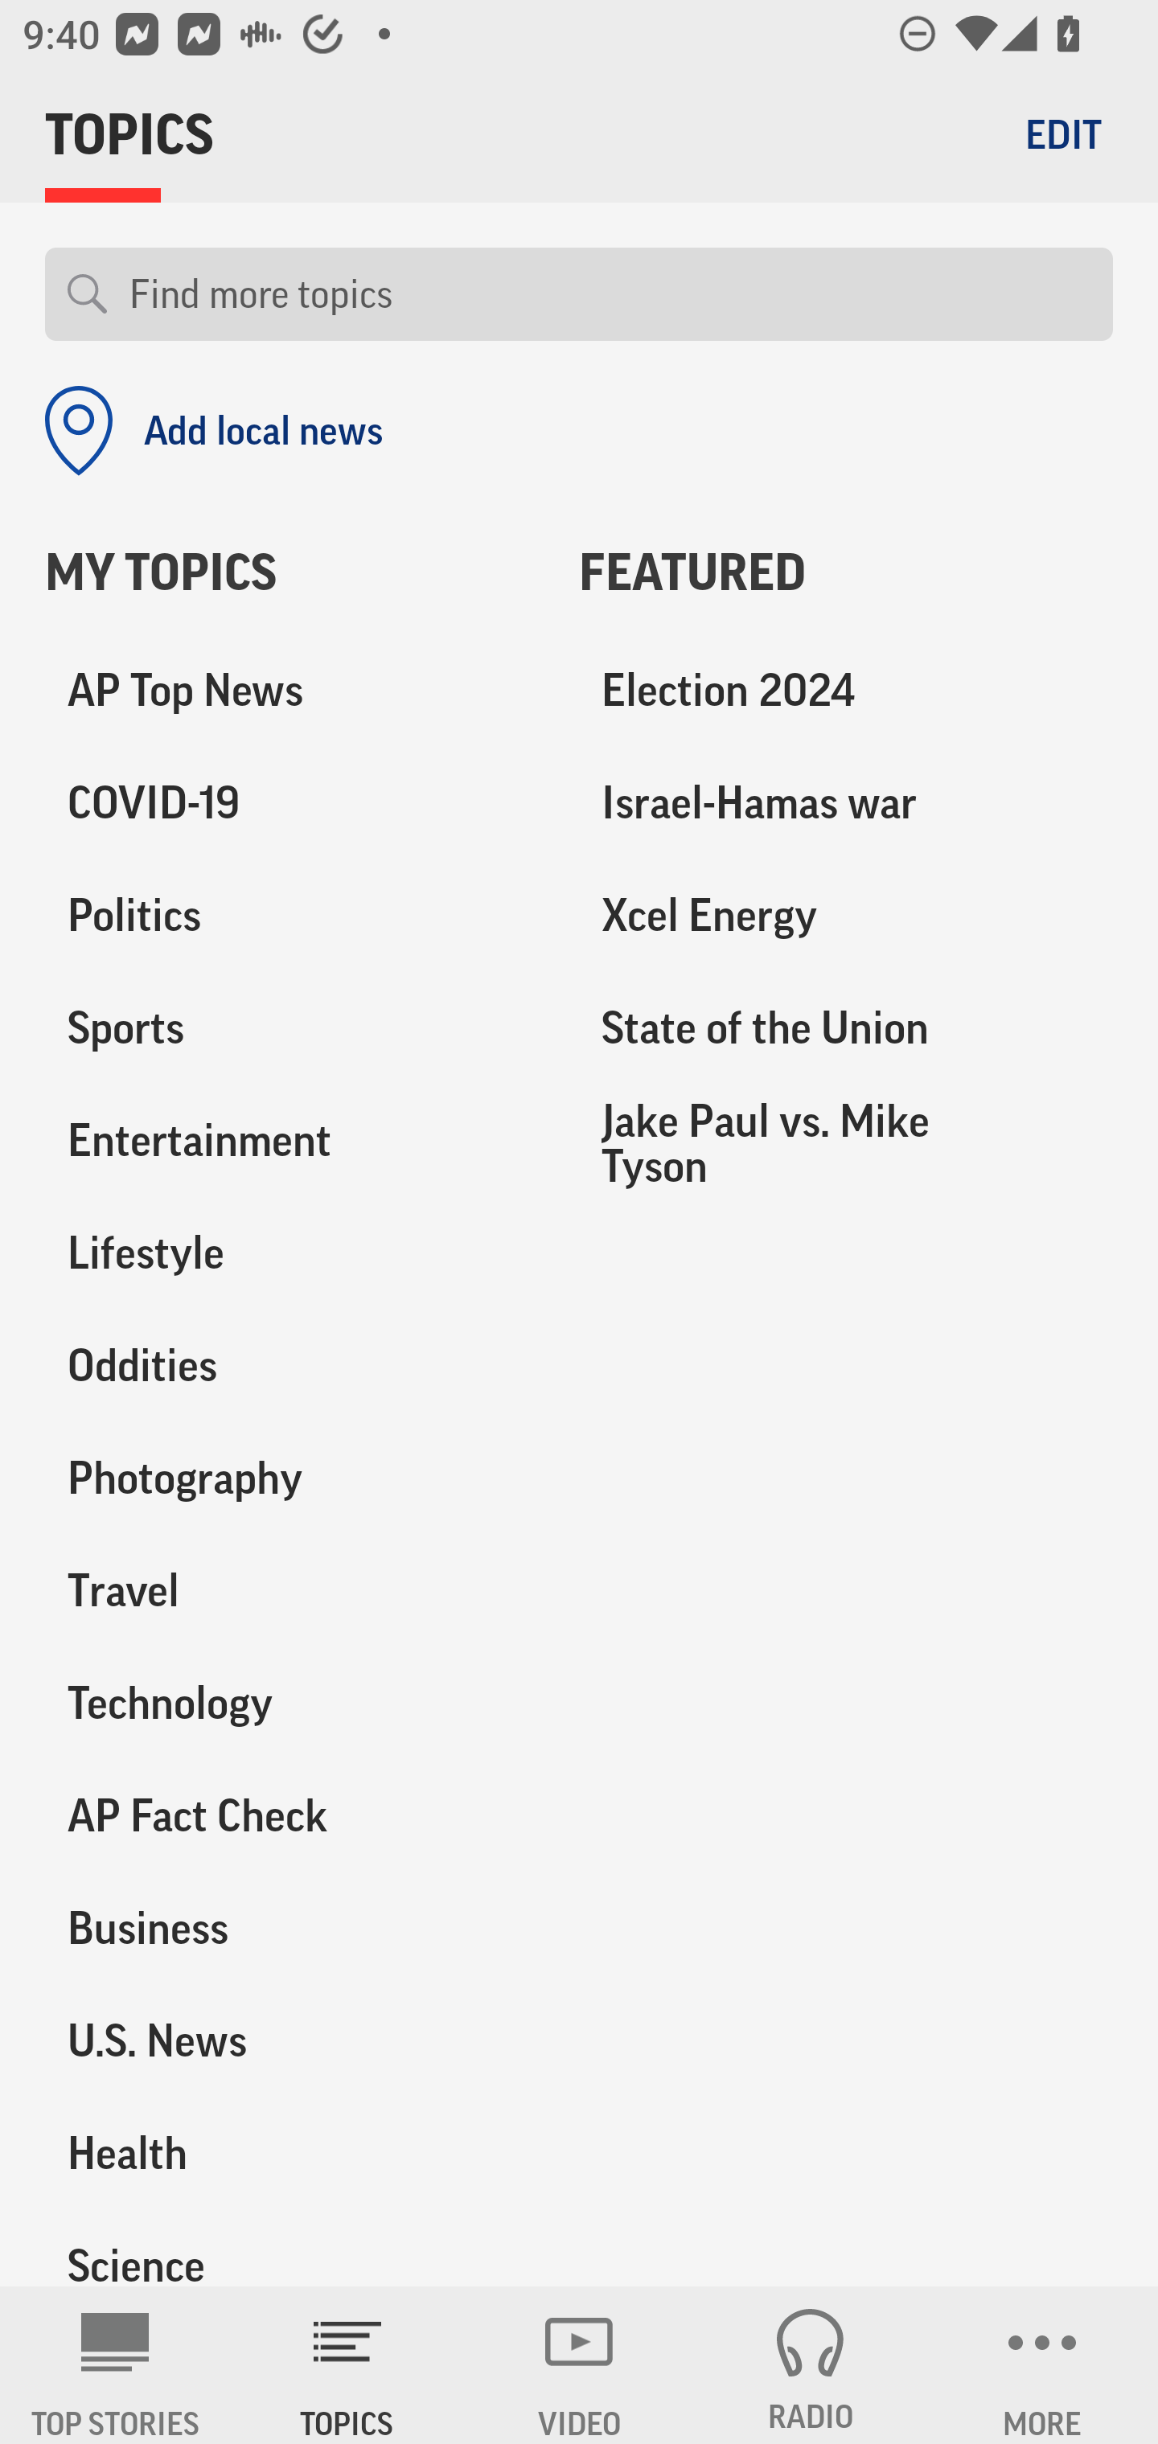  Describe the element at coordinates (811, 2365) in the screenshot. I see `RADIO` at that location.